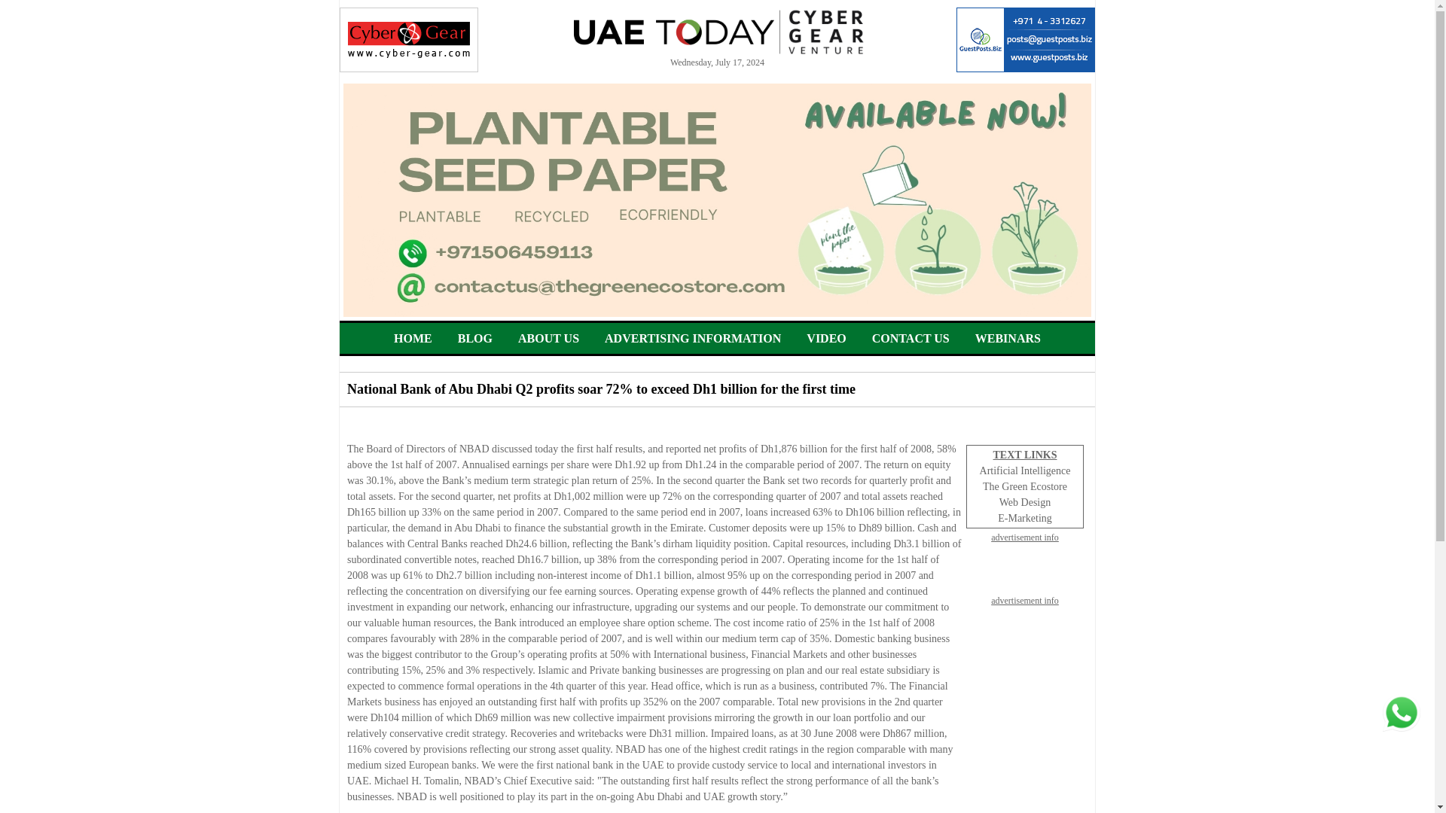 The image size is (1446, 813). Describe the element at coordinates (409, 39) in the screenshot. I see `Cyber Gear` at that location.